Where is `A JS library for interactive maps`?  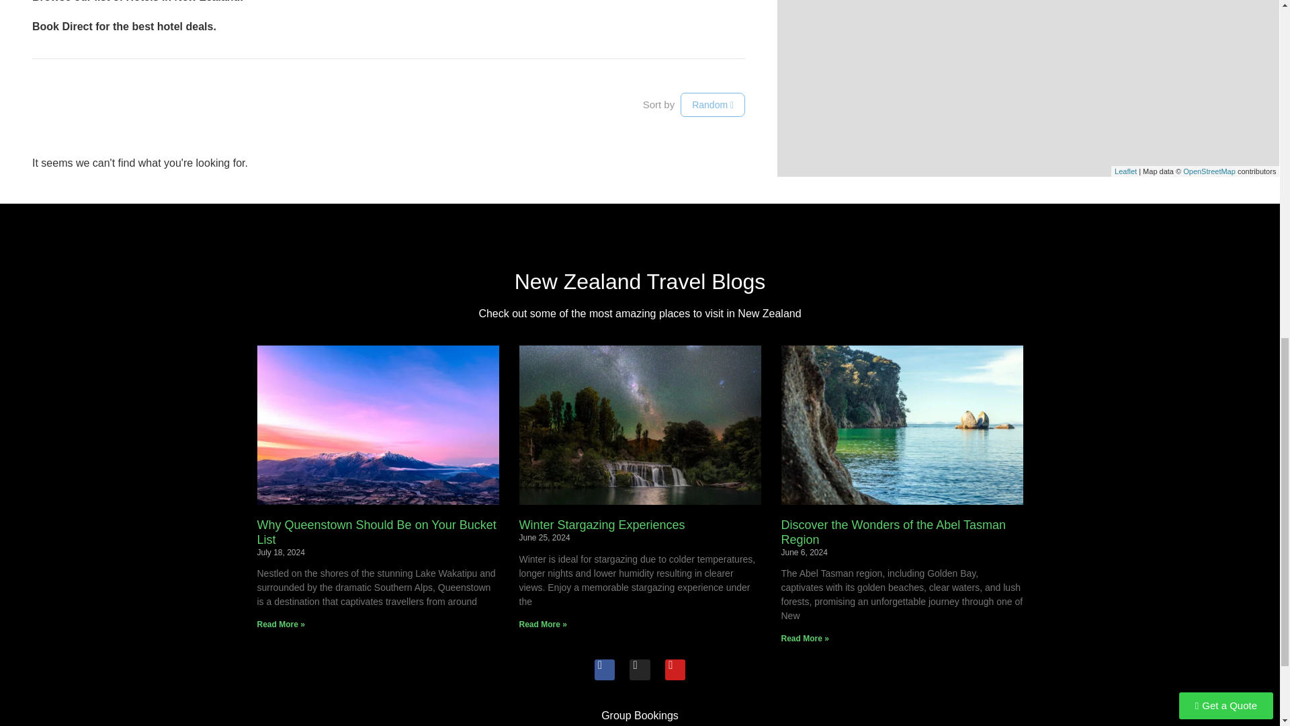 A JS library for interactive maps is located at coordinates (1125, 171).